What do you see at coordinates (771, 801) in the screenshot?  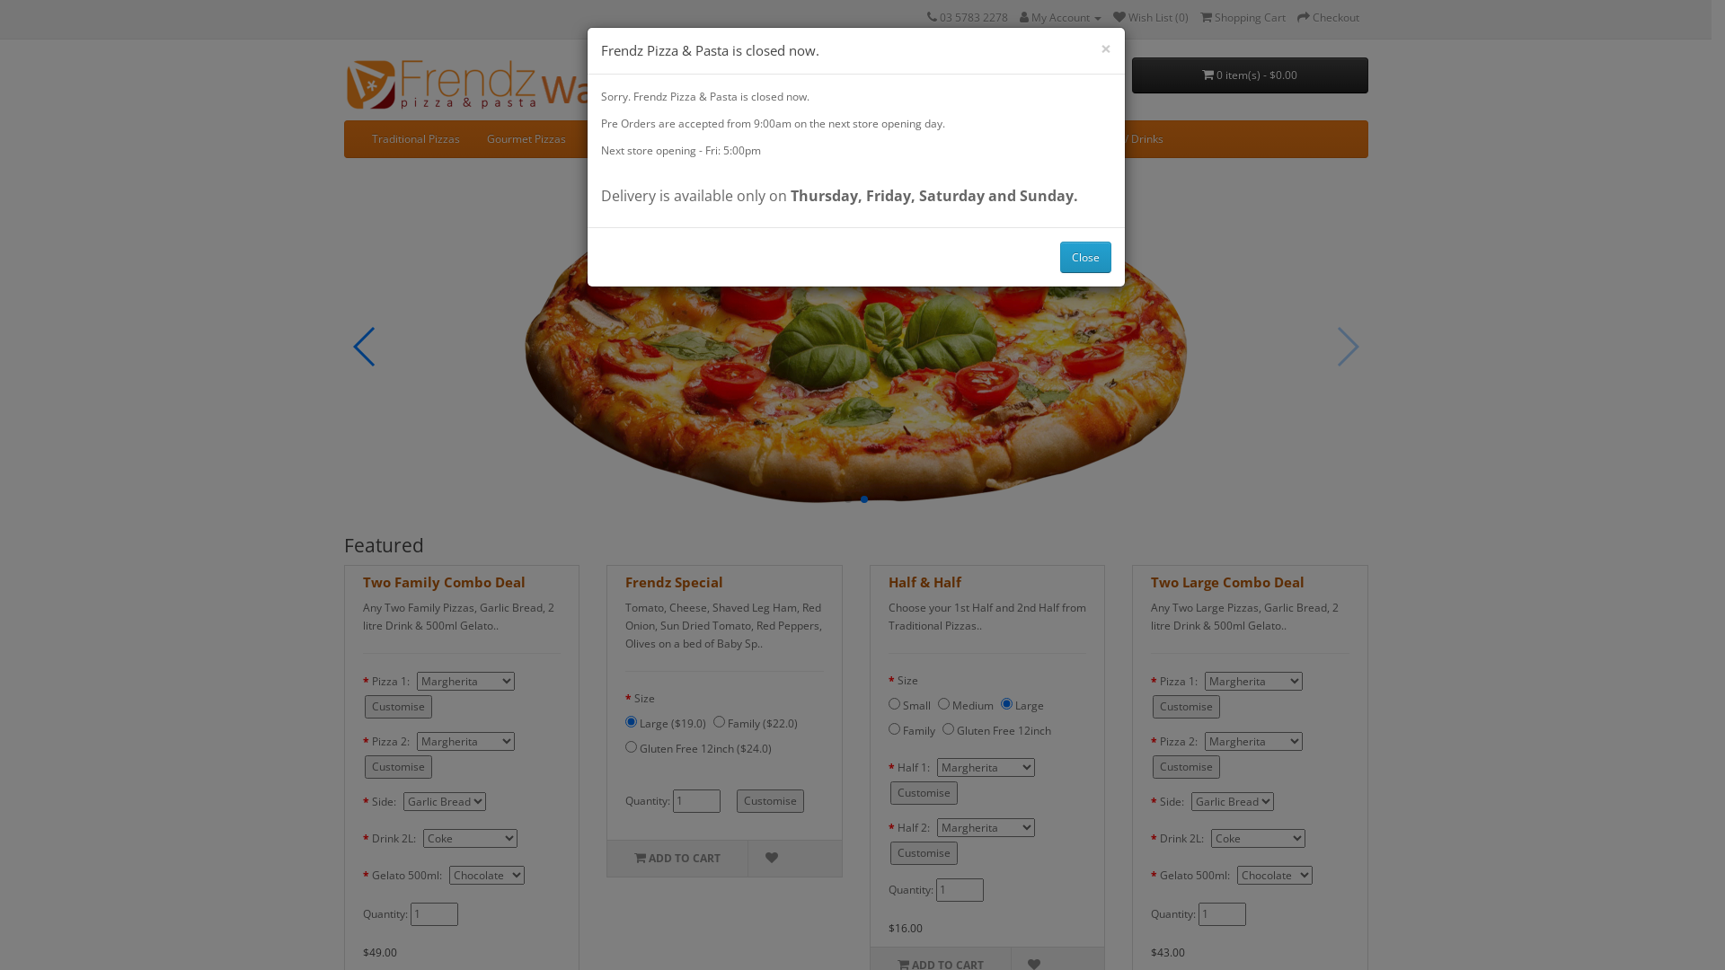 I see `Customise` at bounding box center [771, 801].